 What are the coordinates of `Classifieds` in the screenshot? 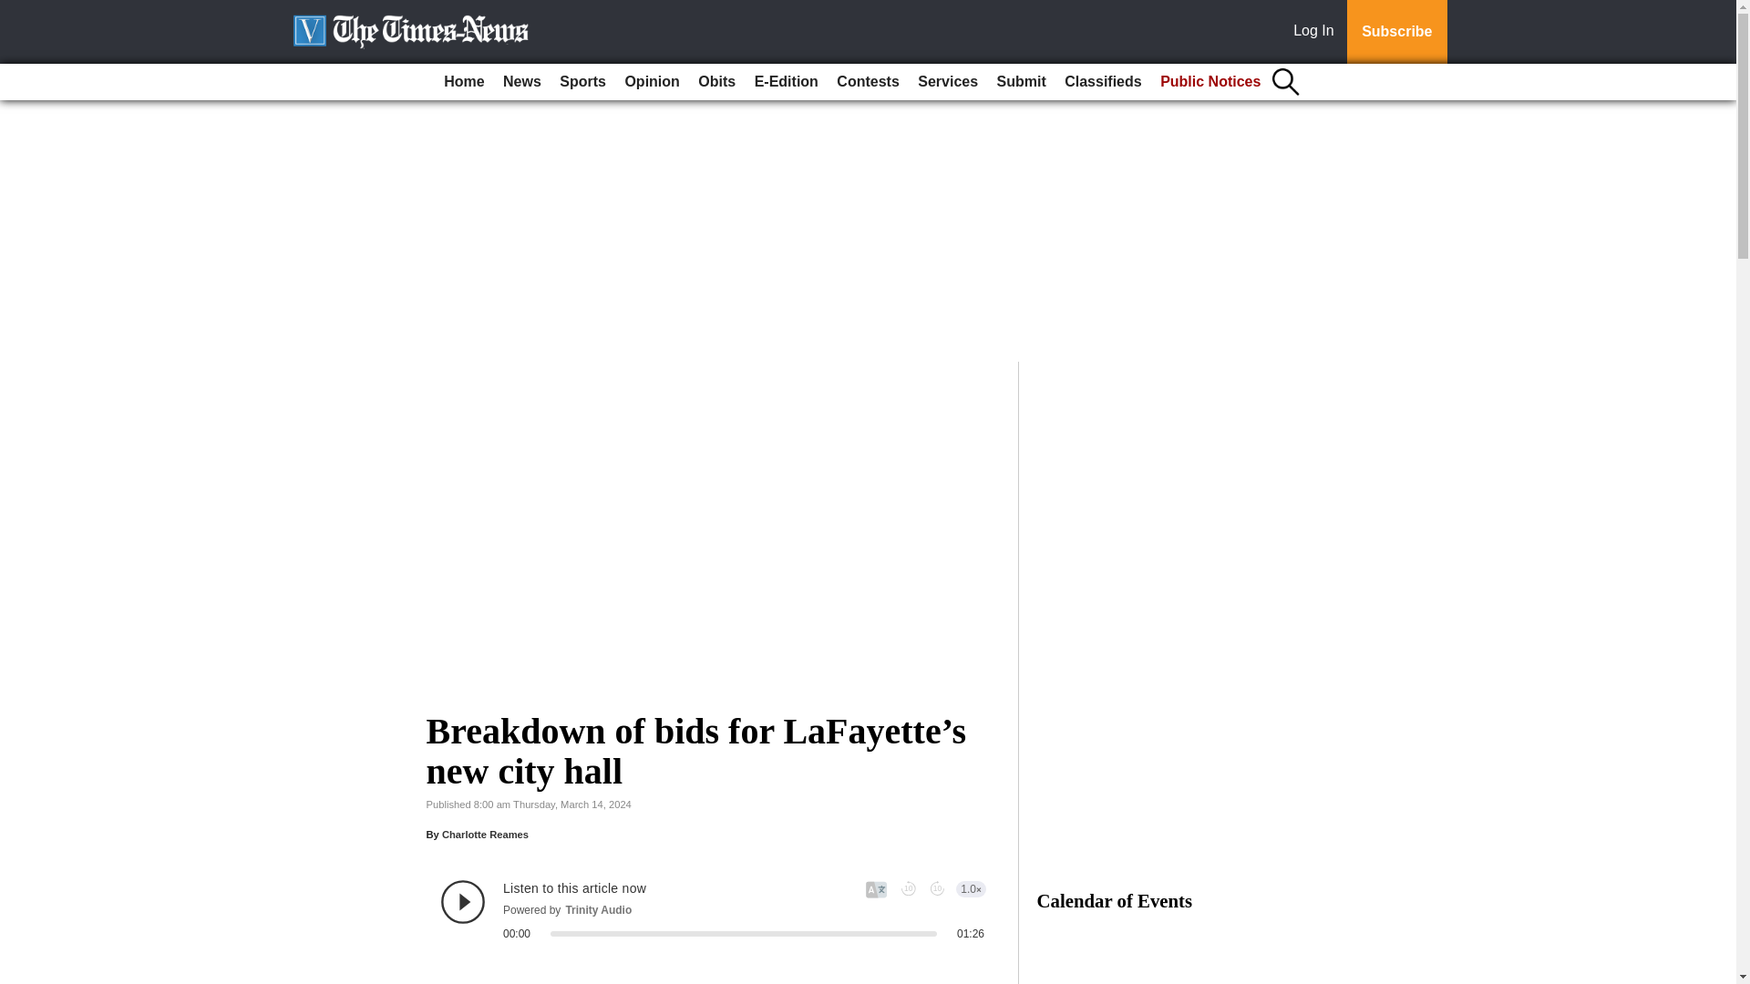 It's located at (1102, 82).